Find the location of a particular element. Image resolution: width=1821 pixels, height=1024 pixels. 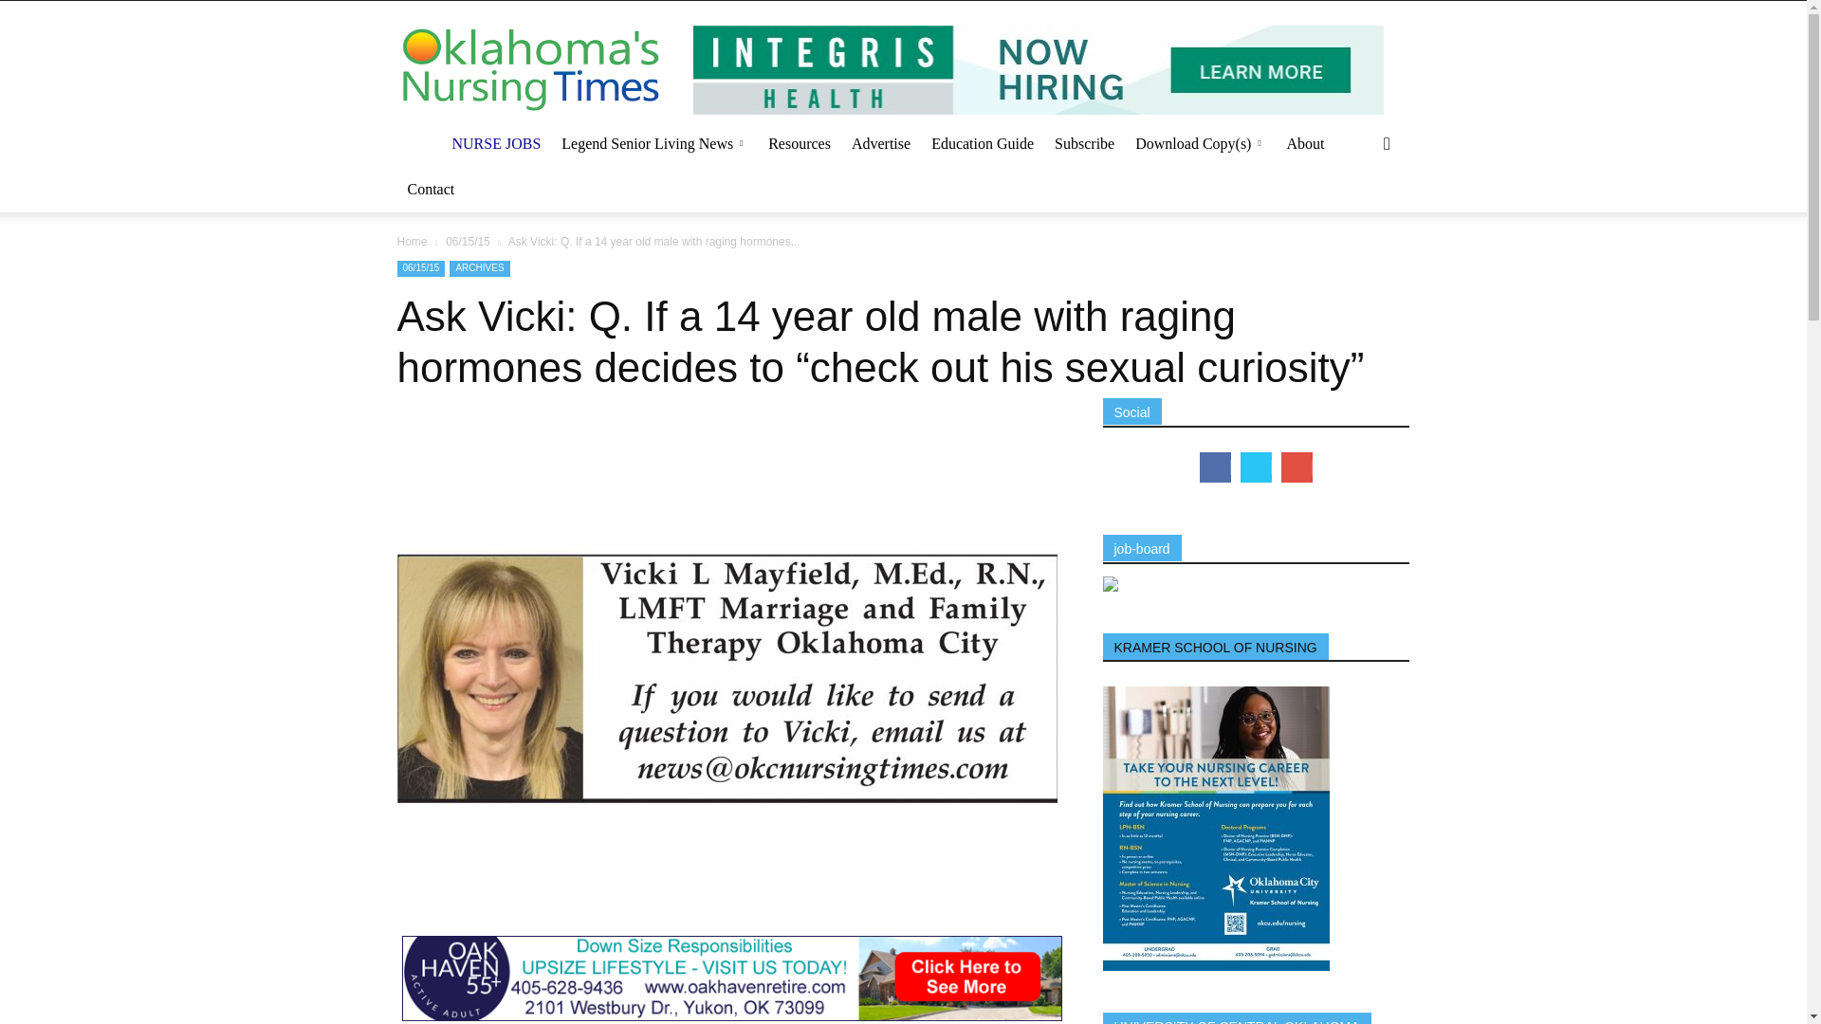

Advertise is located at coordinates (881, 144).